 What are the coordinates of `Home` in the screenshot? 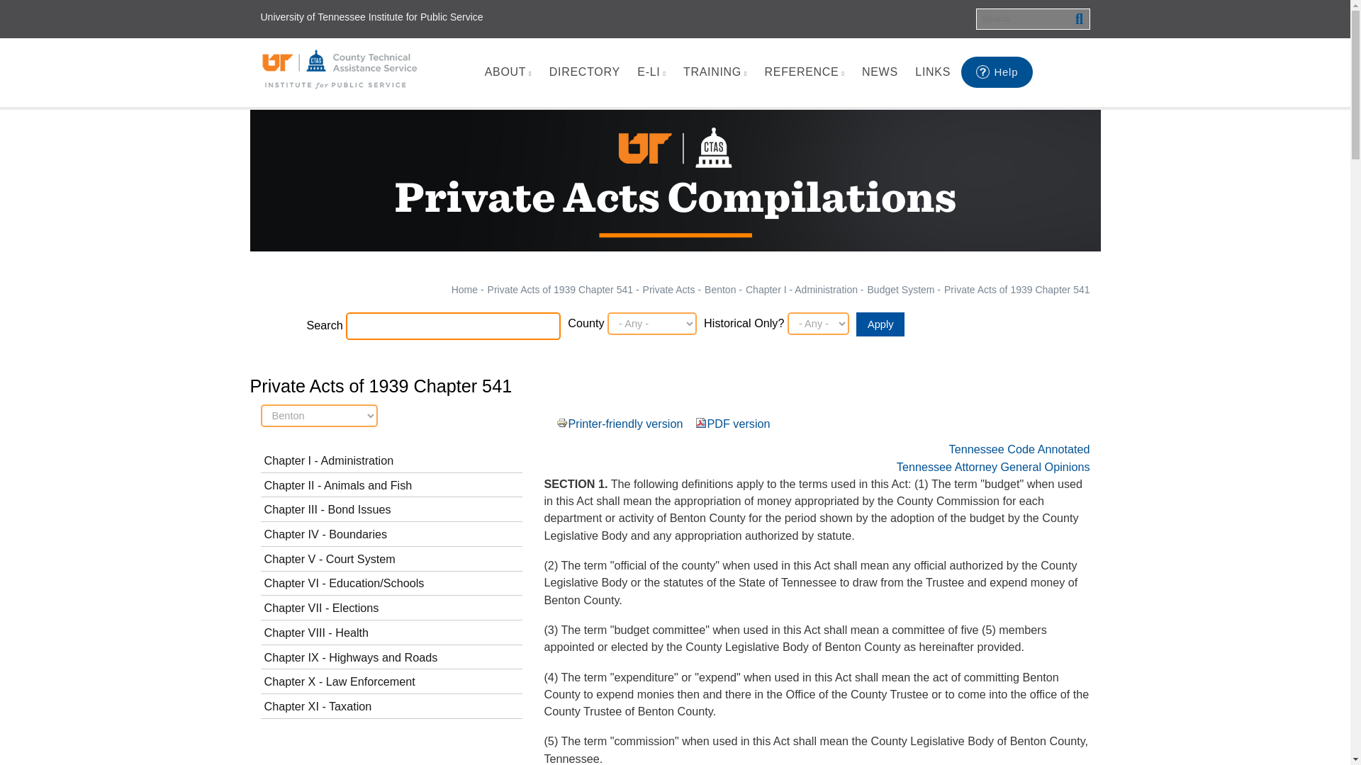 It's located at (340, 69).